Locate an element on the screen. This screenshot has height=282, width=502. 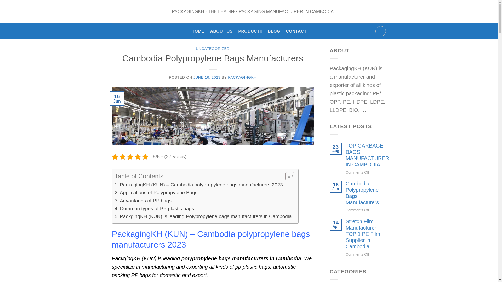
Common types of PP plastic bags is located at coordinates (154, 209).